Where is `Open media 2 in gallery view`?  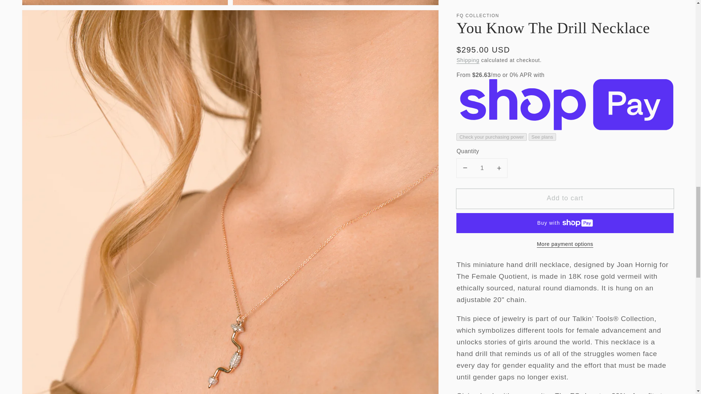 Open media 2 in gallery view is located at coordinates (125, 3).